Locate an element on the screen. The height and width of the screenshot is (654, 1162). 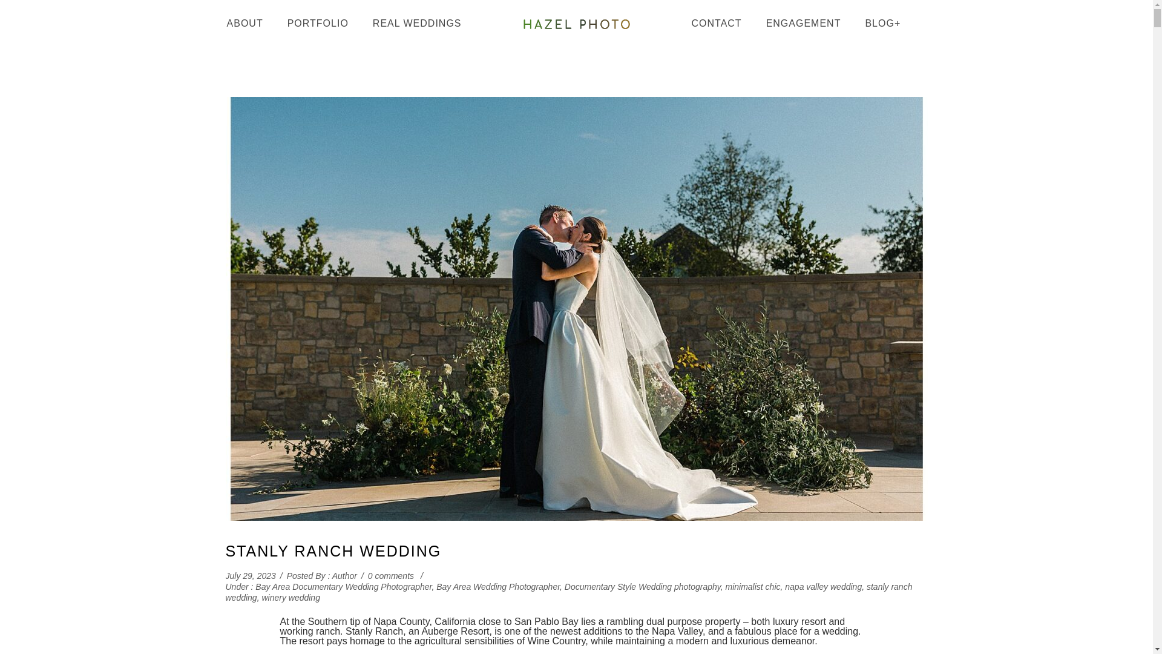
Bay Area Wedding Photographer is located at coordinates (498, 587).